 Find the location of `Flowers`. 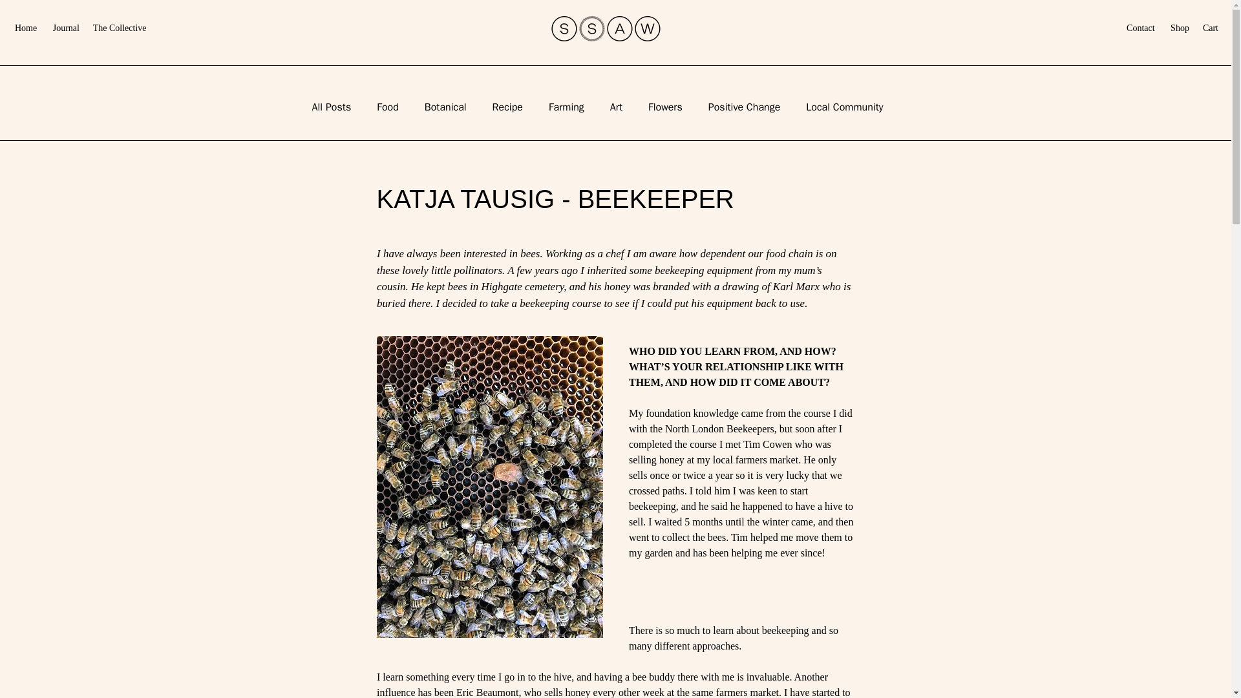

Flowers is located at coordinates (665, 107).